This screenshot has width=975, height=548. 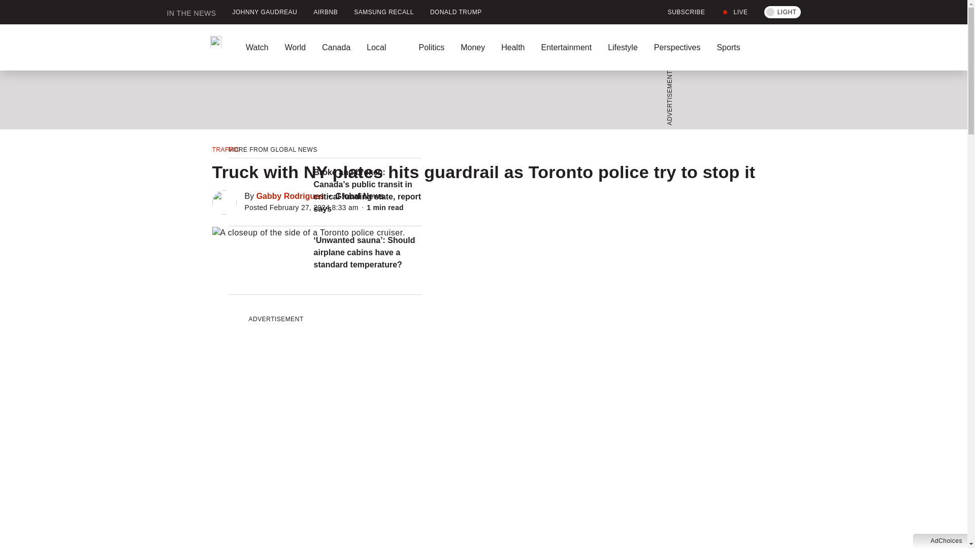 I want to click on SUBSCRIBE, so click(x=680, y=12).